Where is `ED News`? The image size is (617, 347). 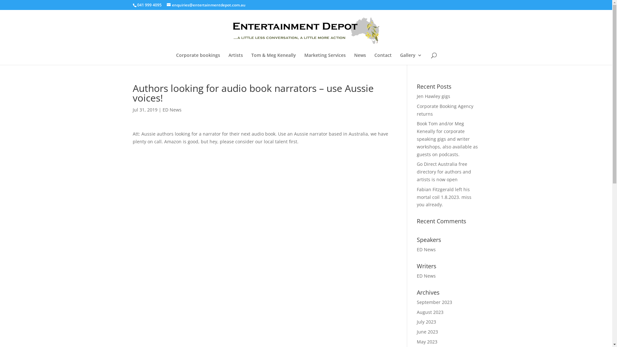 ED News is located at coordinates (426, 249).